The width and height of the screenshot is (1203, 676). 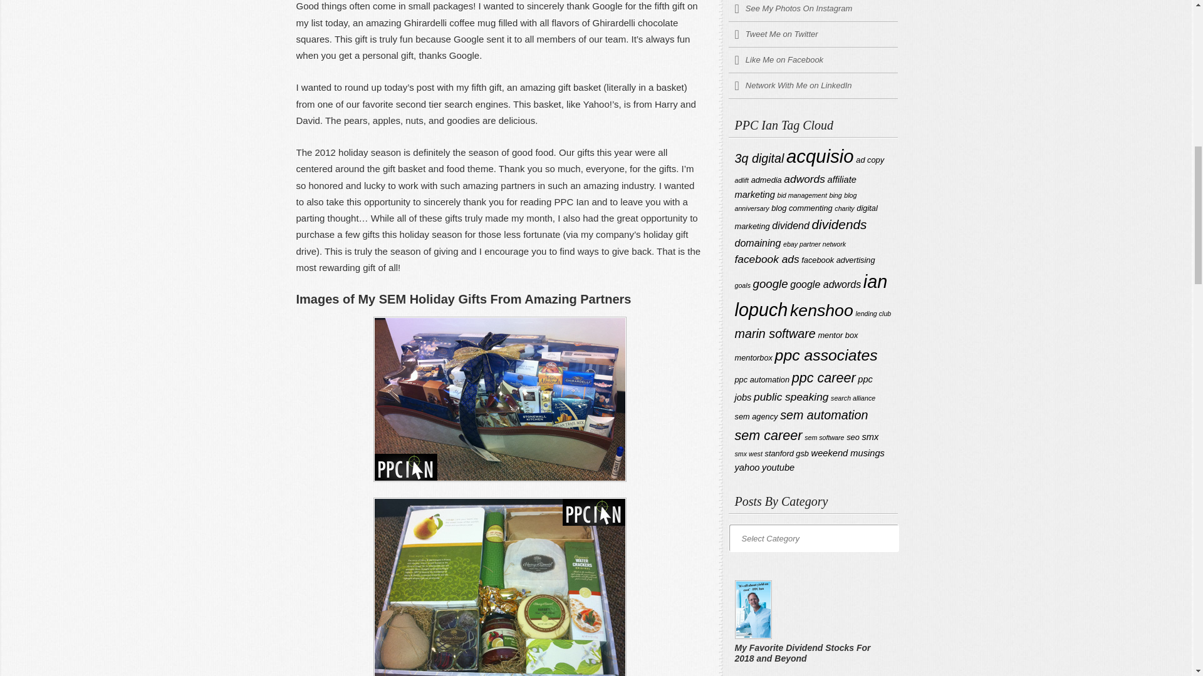 What do you see at coordinates (812, 85) in the screenshot?
I see `Network With Me on LinkedIn` at bounding box center [812, 85].